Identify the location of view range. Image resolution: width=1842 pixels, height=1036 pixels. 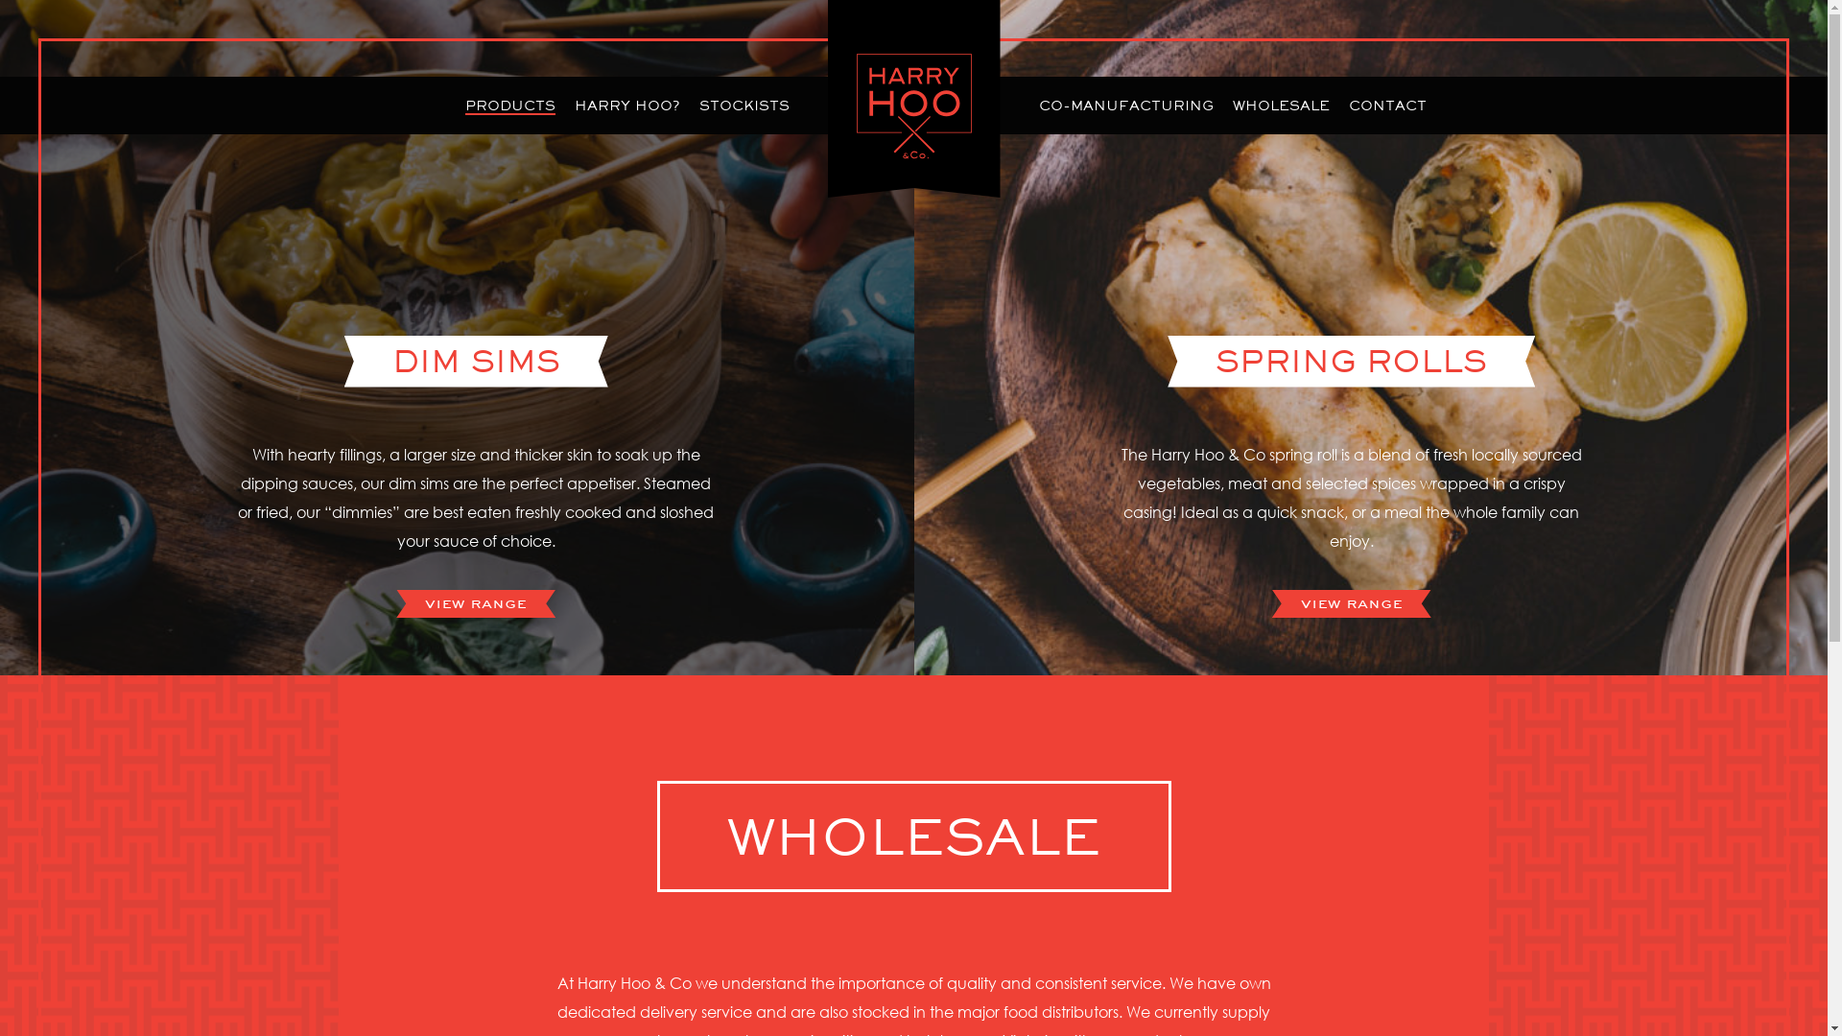
(476, 604).